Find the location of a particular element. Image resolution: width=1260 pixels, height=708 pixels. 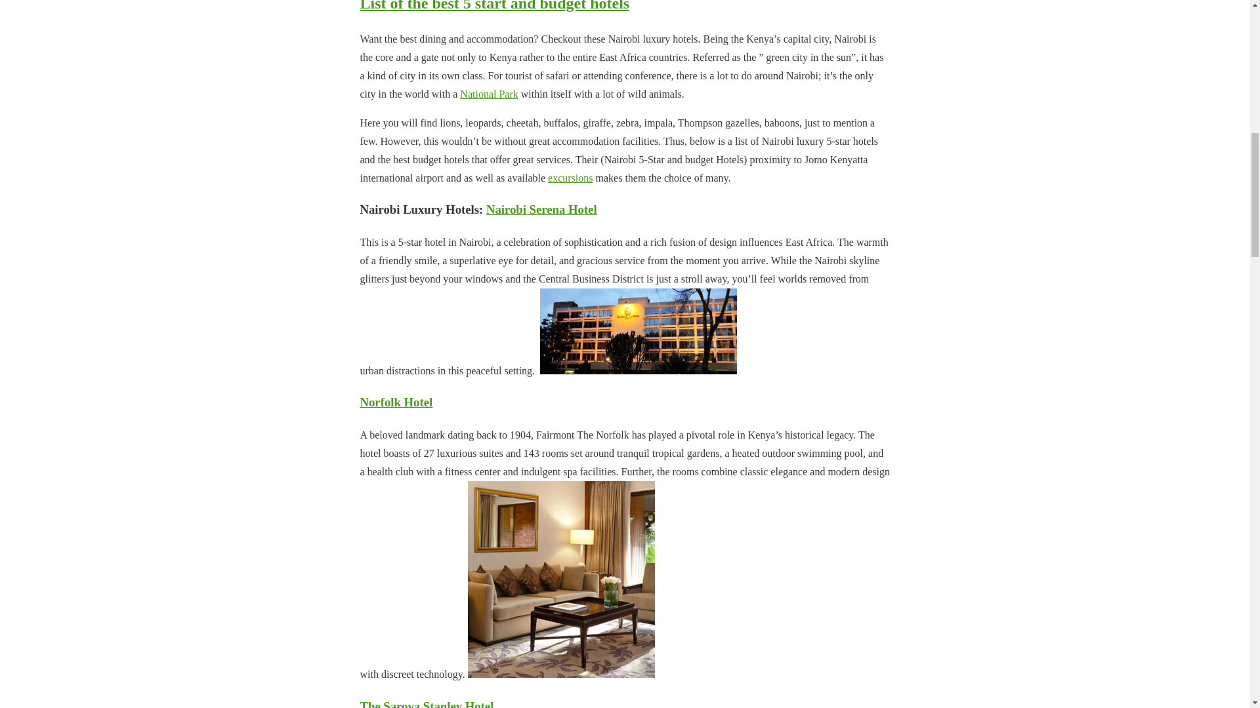

Africa Kenya safari and beach holiday packages is located at coordinates (561, 580).